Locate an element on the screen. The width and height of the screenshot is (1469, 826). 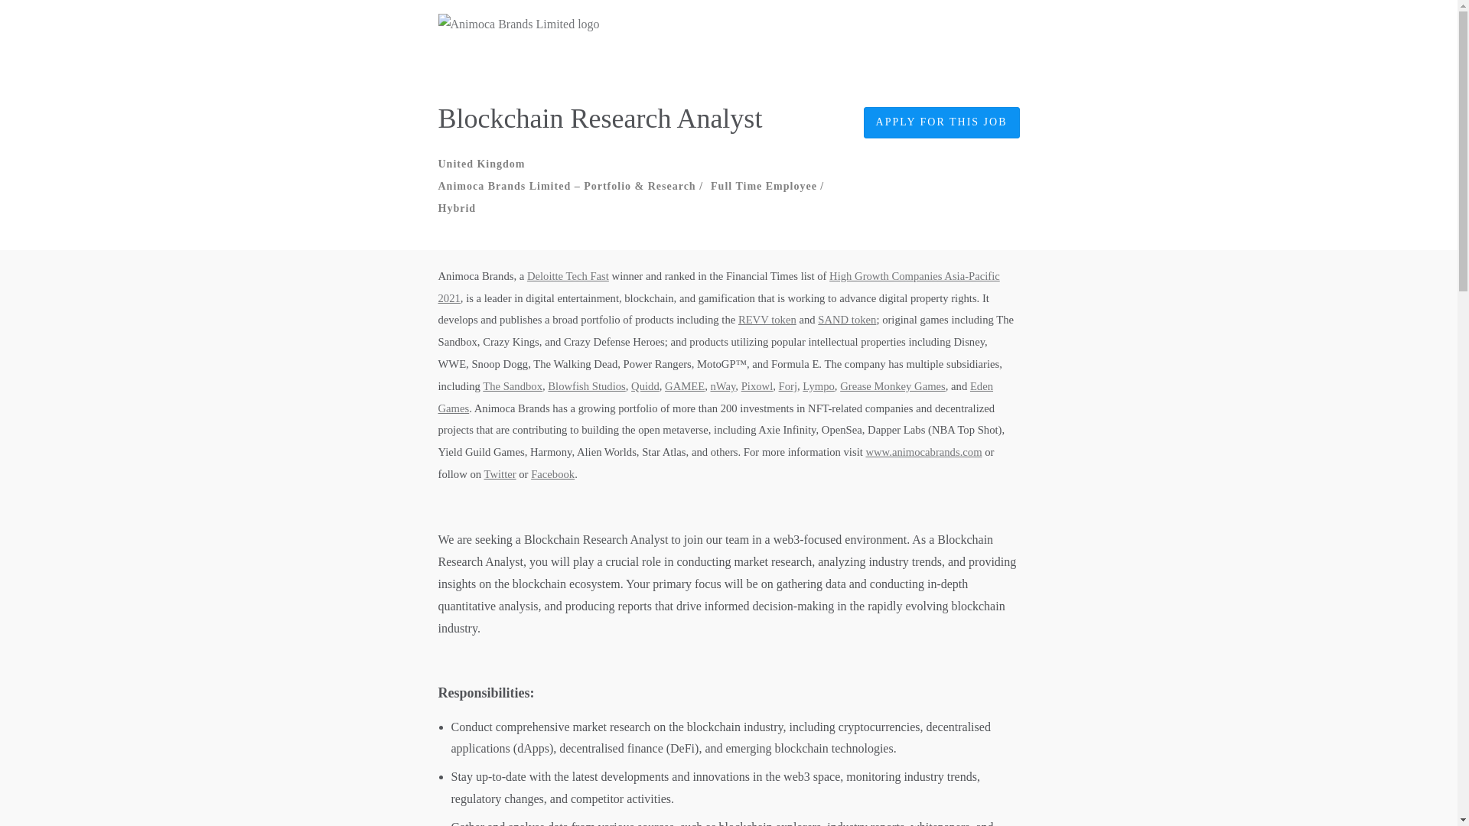
The Sandbox is located at coordinates (513, 385).